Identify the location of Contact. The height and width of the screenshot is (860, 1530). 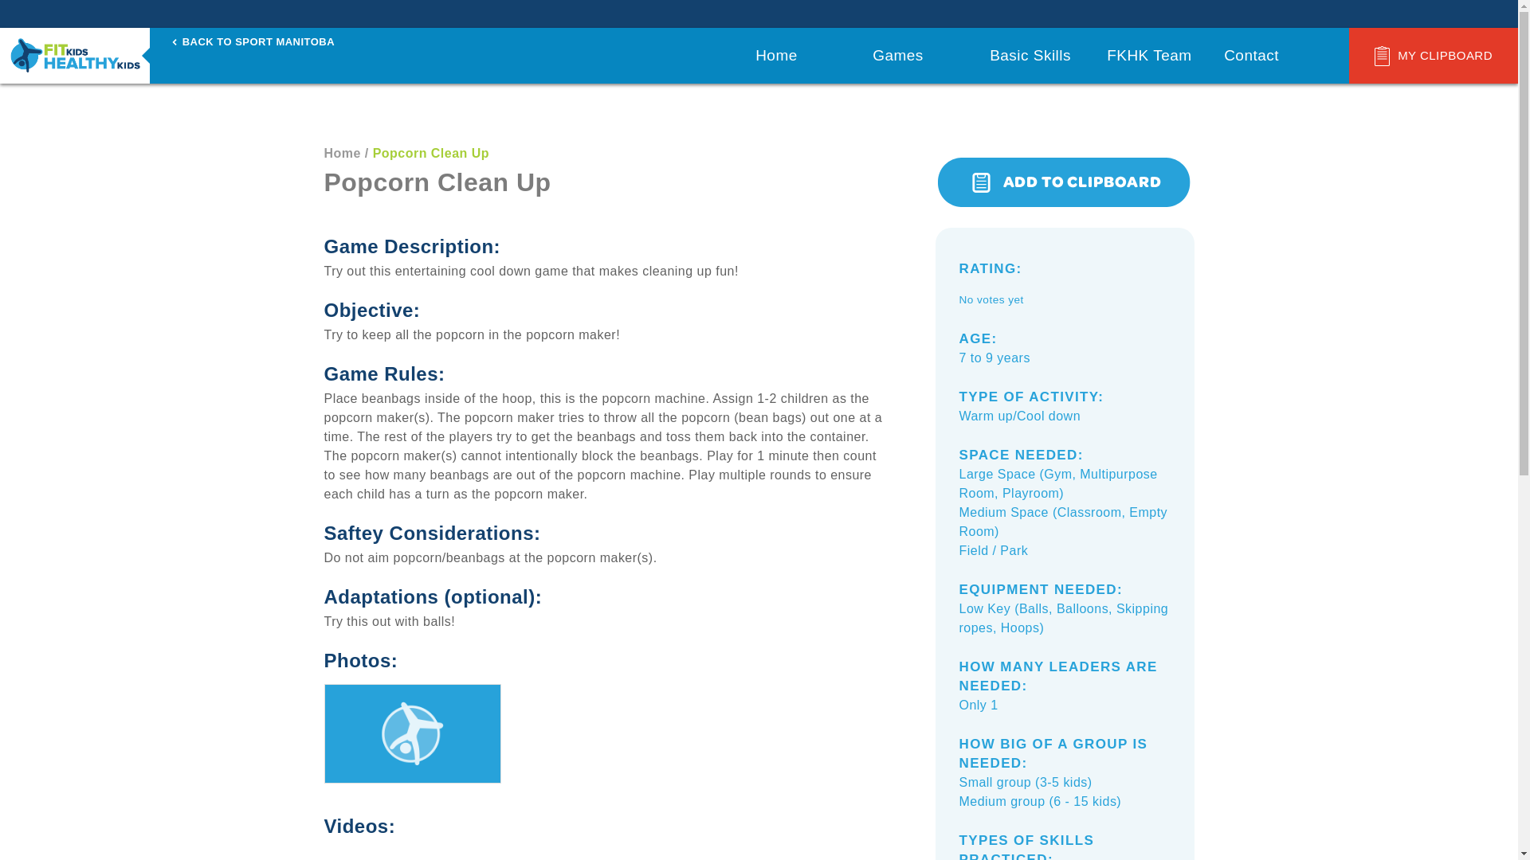
(1269, 55).